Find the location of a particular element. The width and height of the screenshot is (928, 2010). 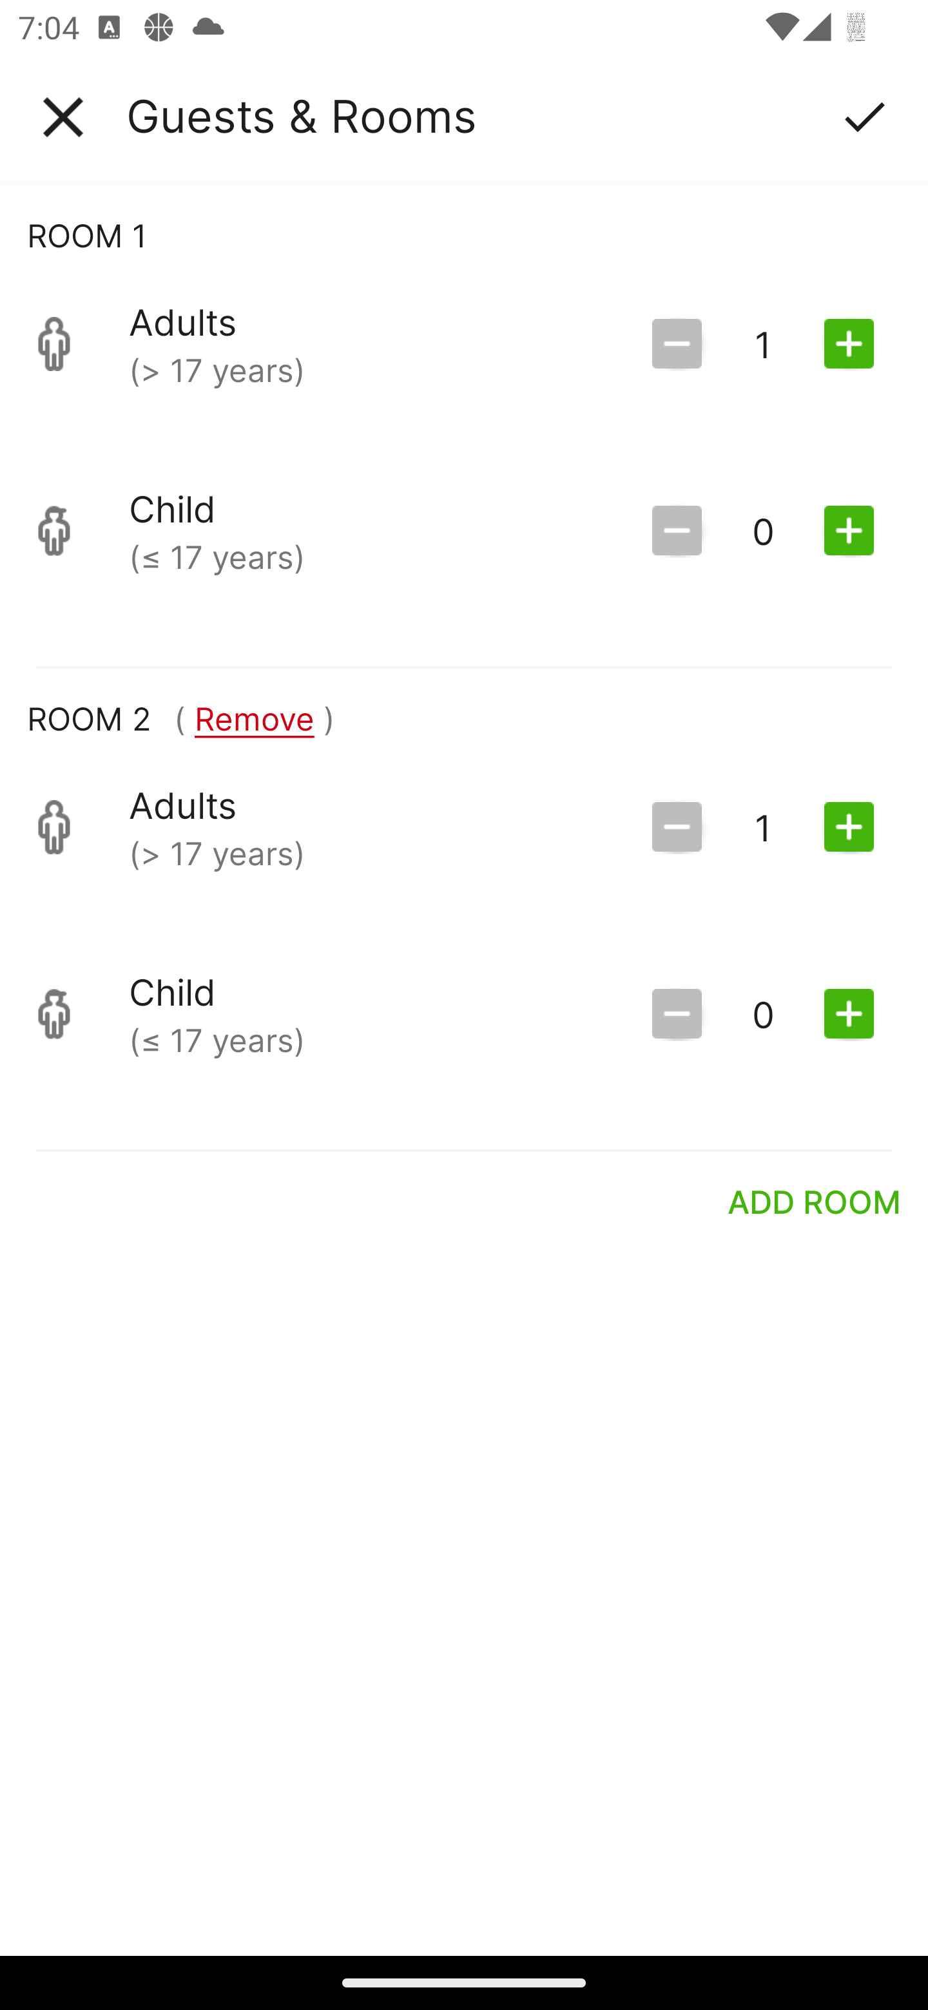

( Remove ) is located at coordinates (254, 718).